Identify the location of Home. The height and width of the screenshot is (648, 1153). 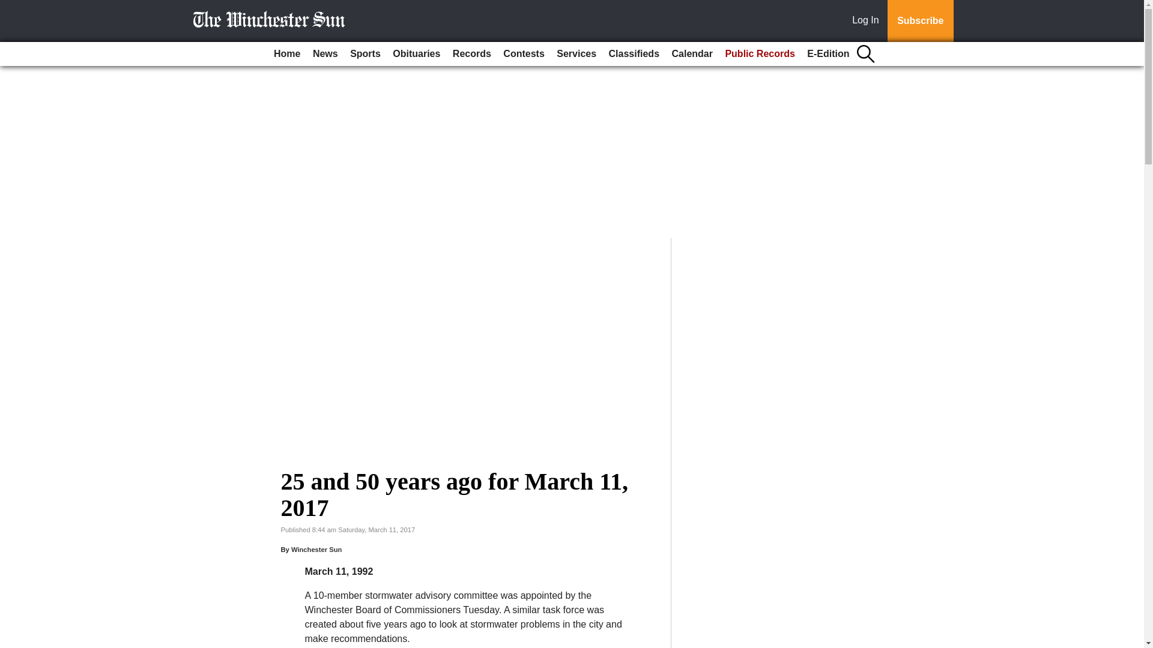
(287, 54).